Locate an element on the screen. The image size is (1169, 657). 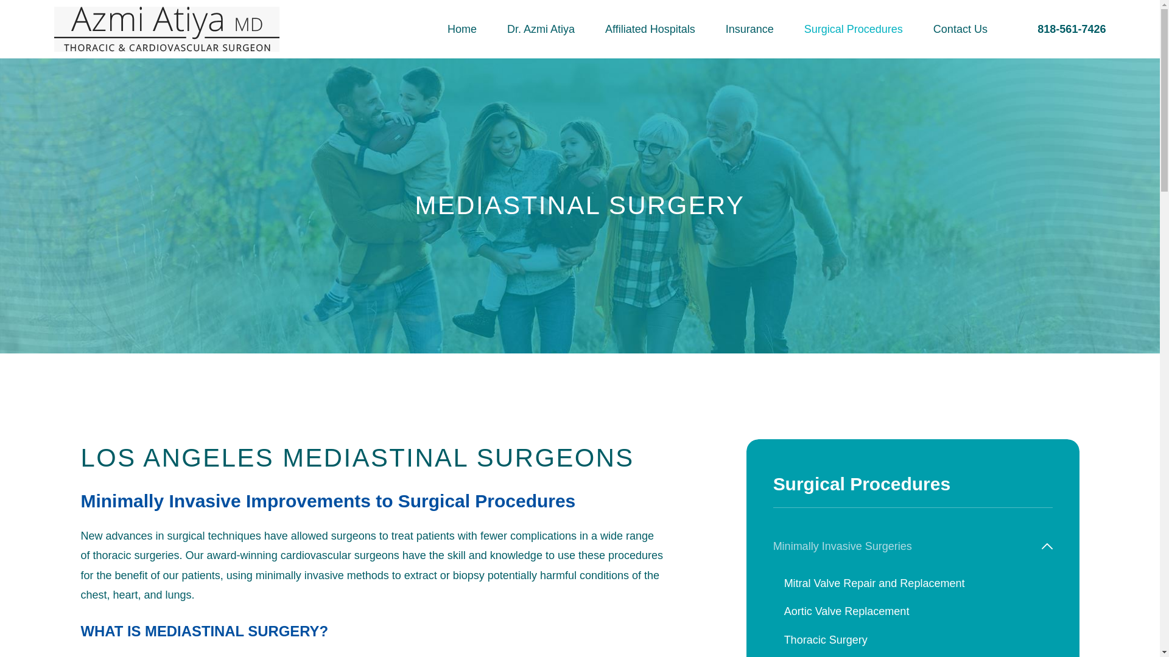
Open child menu of Minimally Invasive Surgeries is located at coordinates (1047, 546).